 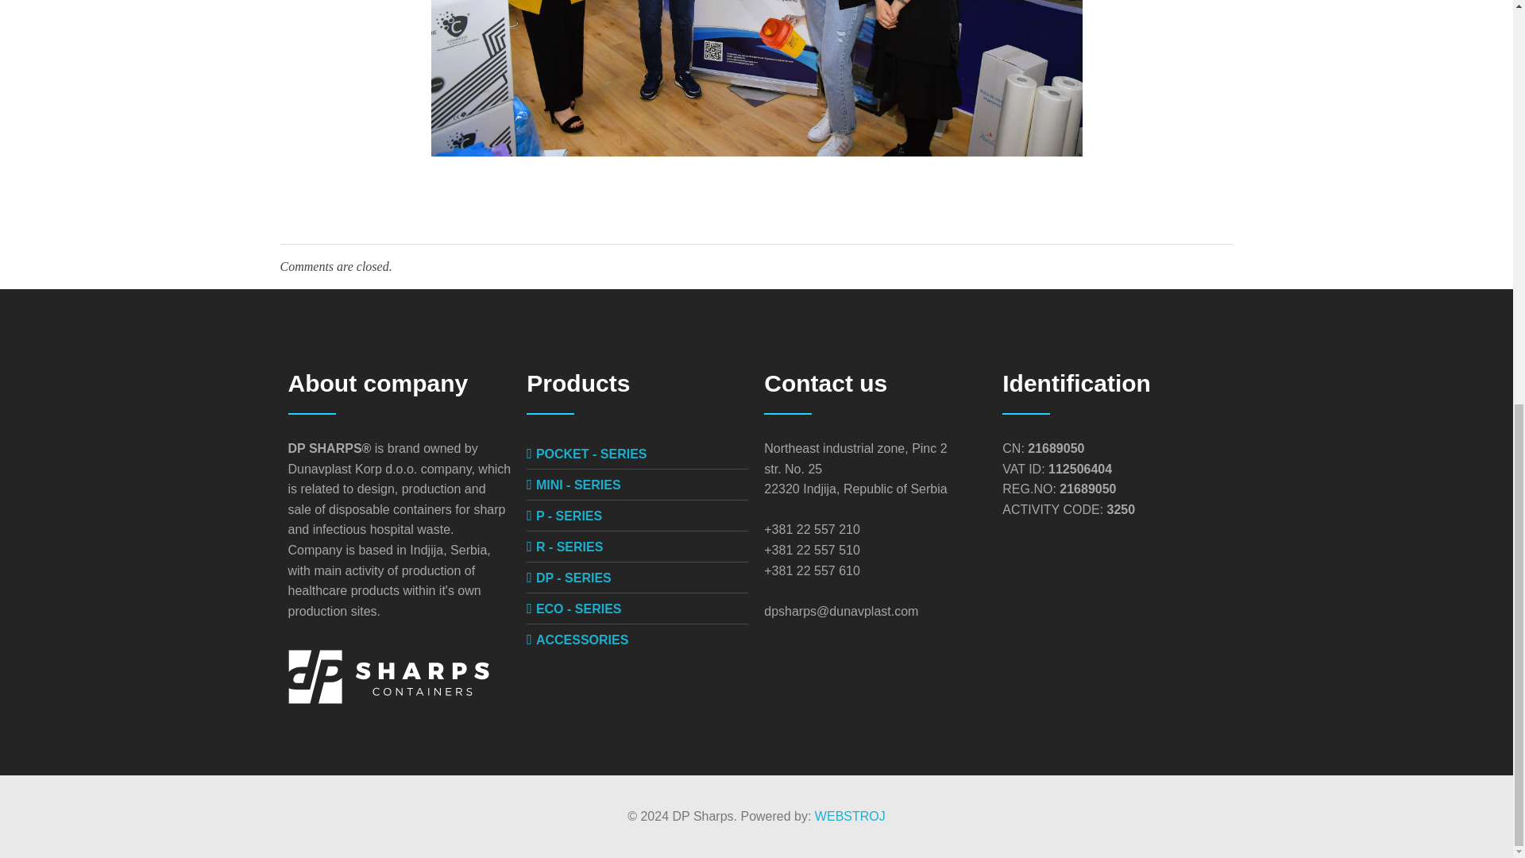 I want to click on R - SERIES, so click(x=569, y=547).